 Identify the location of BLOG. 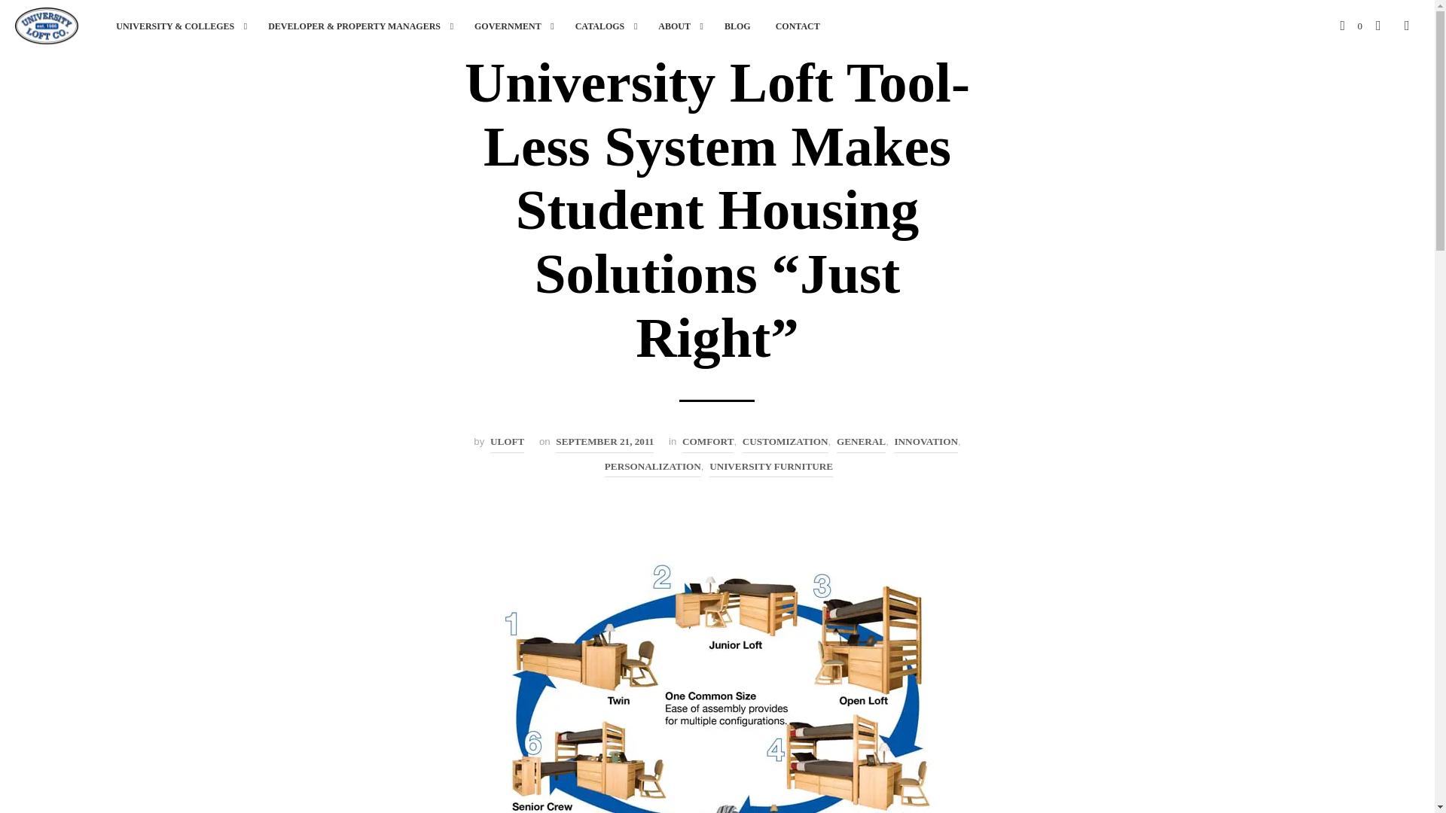
(737, 26).